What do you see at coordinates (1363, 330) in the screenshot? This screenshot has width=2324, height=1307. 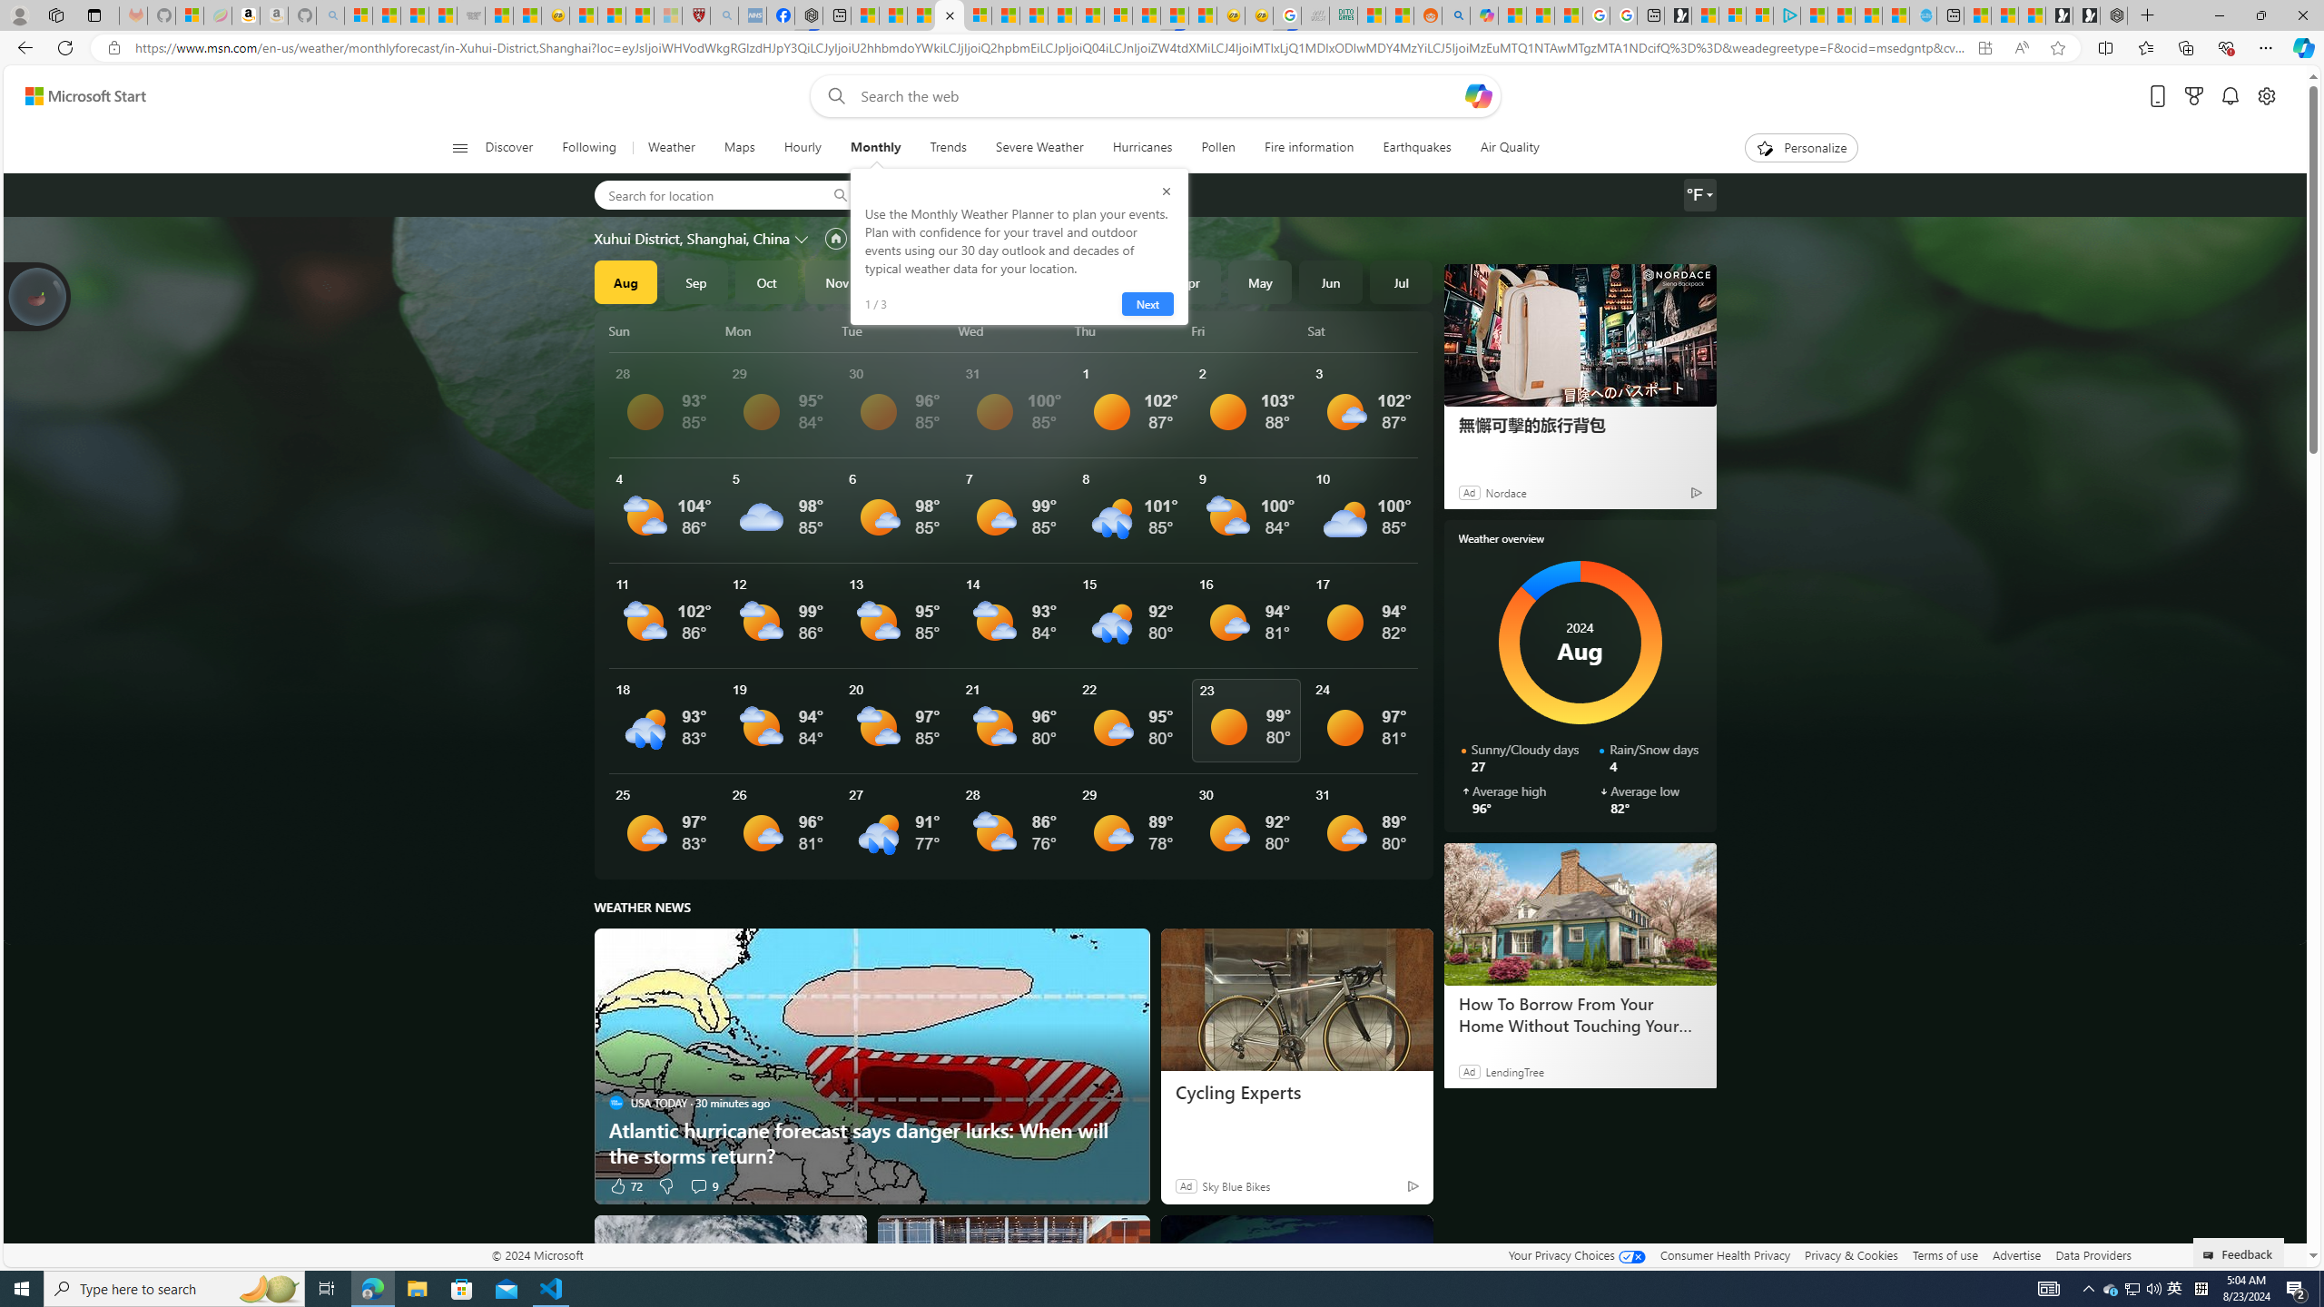 I see `Sat` at bounding box center [1363, 330].